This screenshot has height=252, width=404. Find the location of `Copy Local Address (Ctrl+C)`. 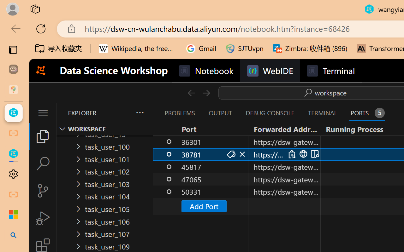

Copy Local Address (Ctrl+C) is located at coordinates (291, 154).